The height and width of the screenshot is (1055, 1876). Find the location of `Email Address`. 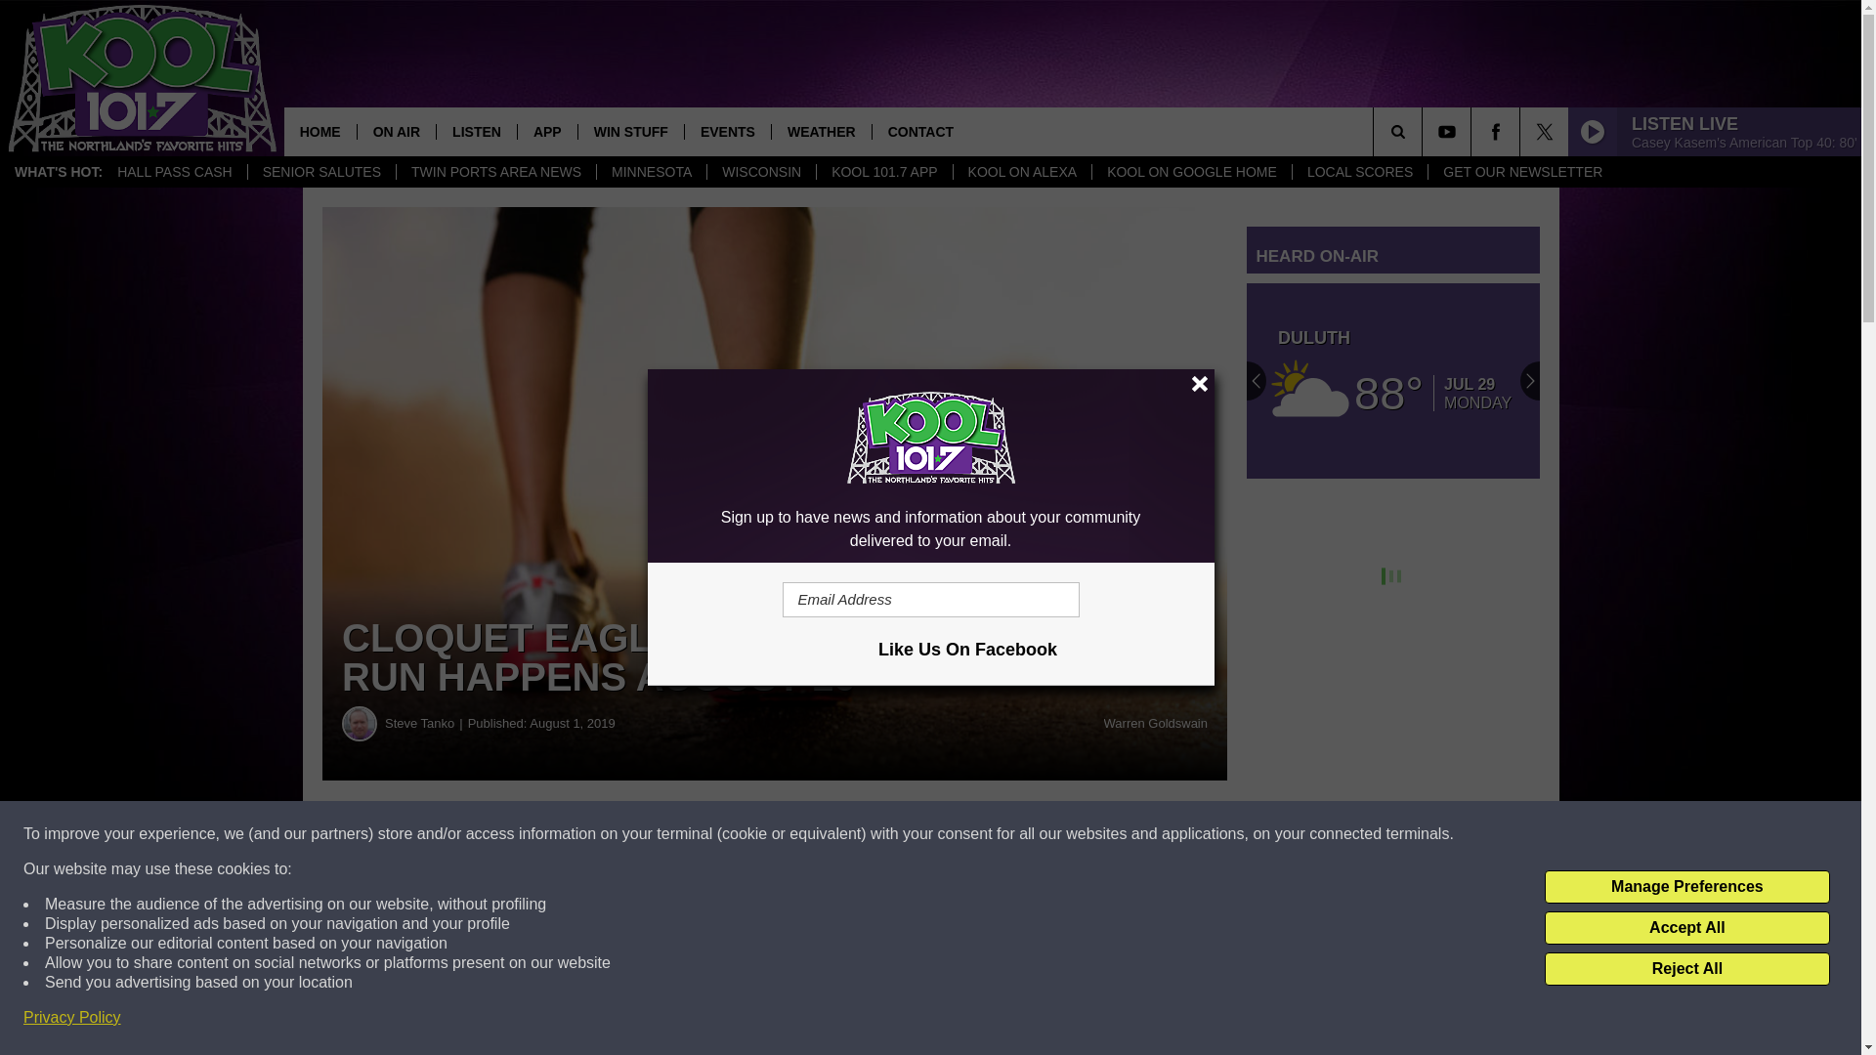

Email Address is located at coordinates (930, 600).